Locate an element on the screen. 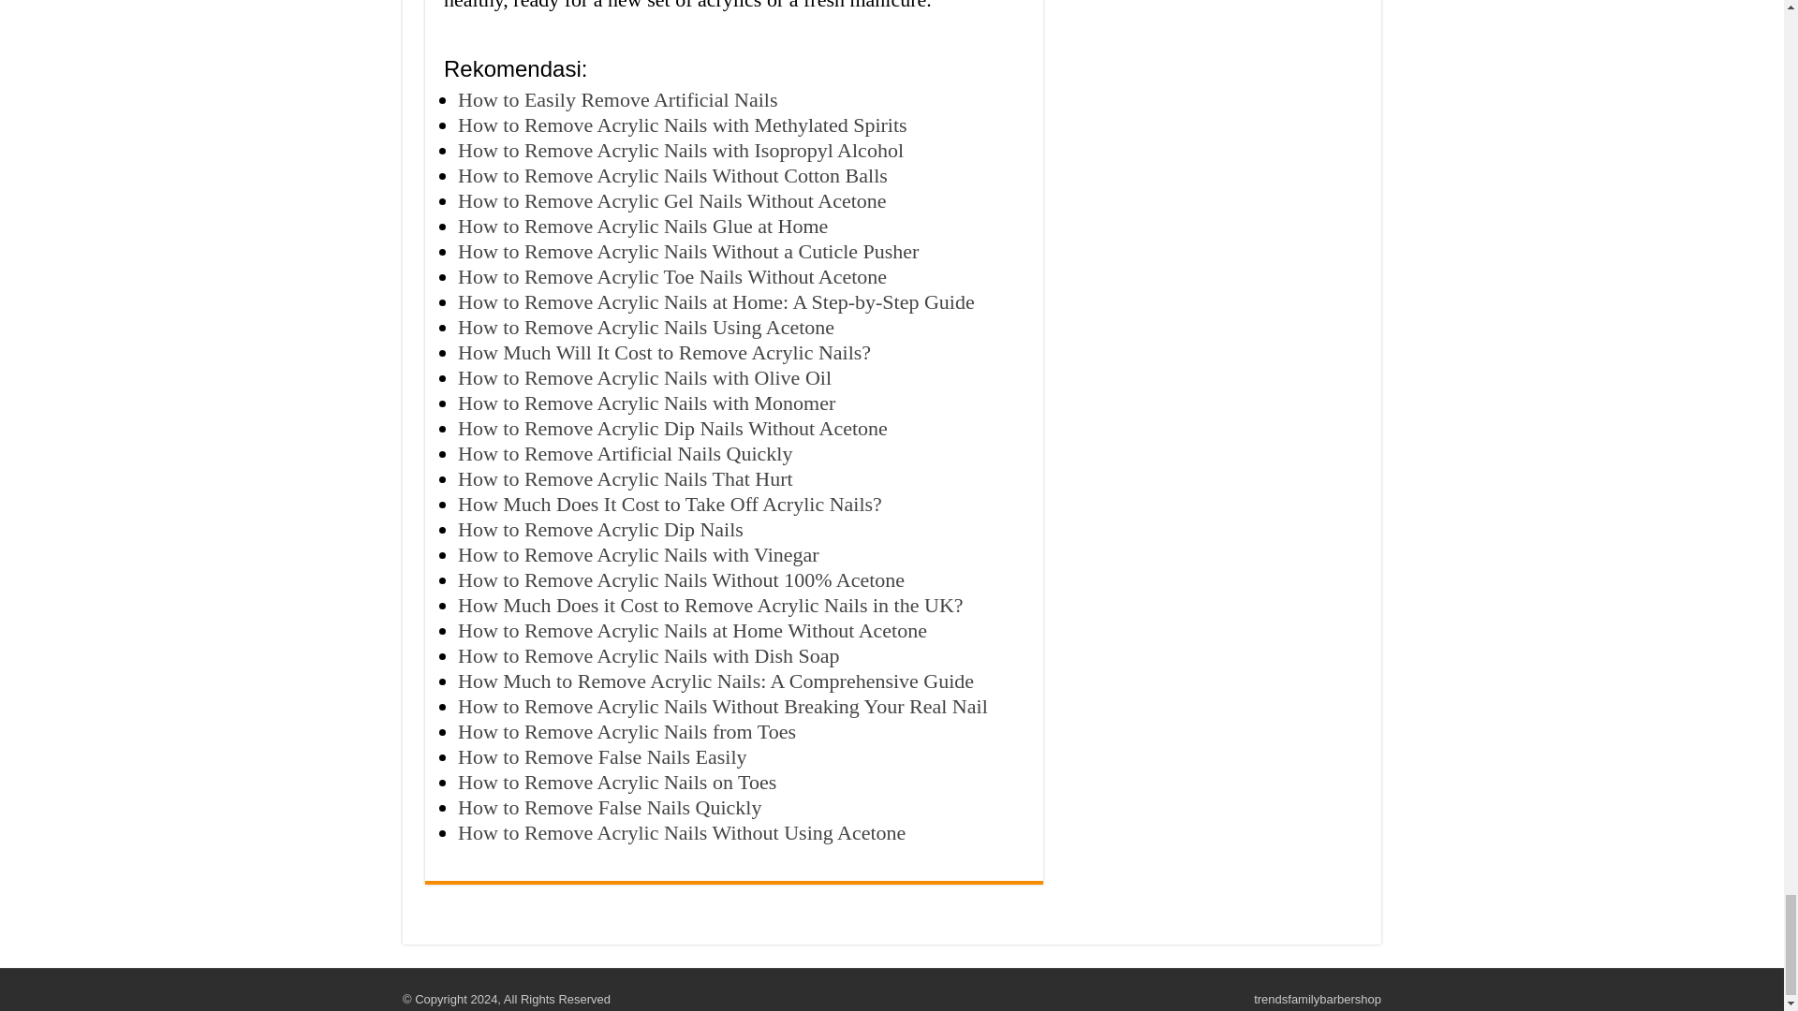 The width and height of the screenshot is (1798, 1011). How to Remove Acrylic Nails with Methylated Spirits is located at coordinates (683, 124).